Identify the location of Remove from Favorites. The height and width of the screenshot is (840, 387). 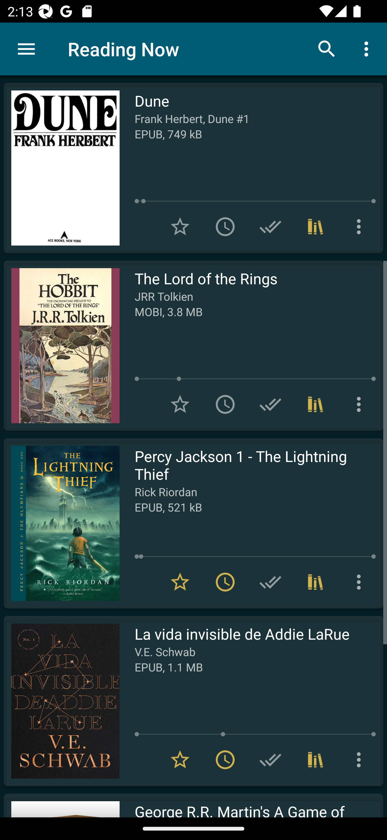
(180, 582).